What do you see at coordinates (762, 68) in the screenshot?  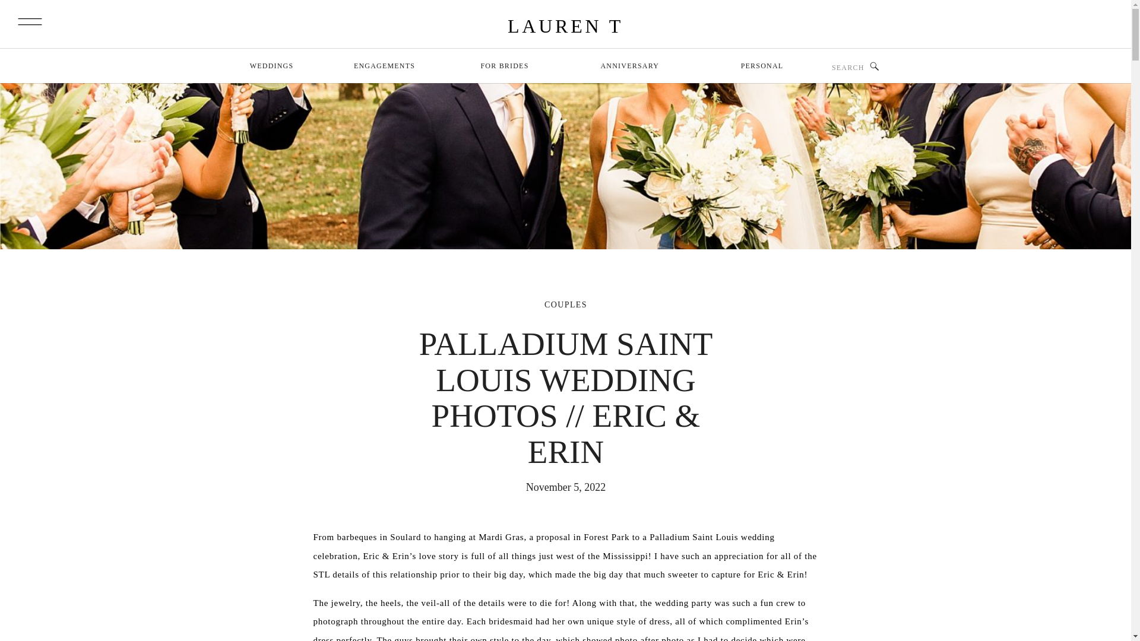 I see `PERSONAL` at bounding box center [762, 68].